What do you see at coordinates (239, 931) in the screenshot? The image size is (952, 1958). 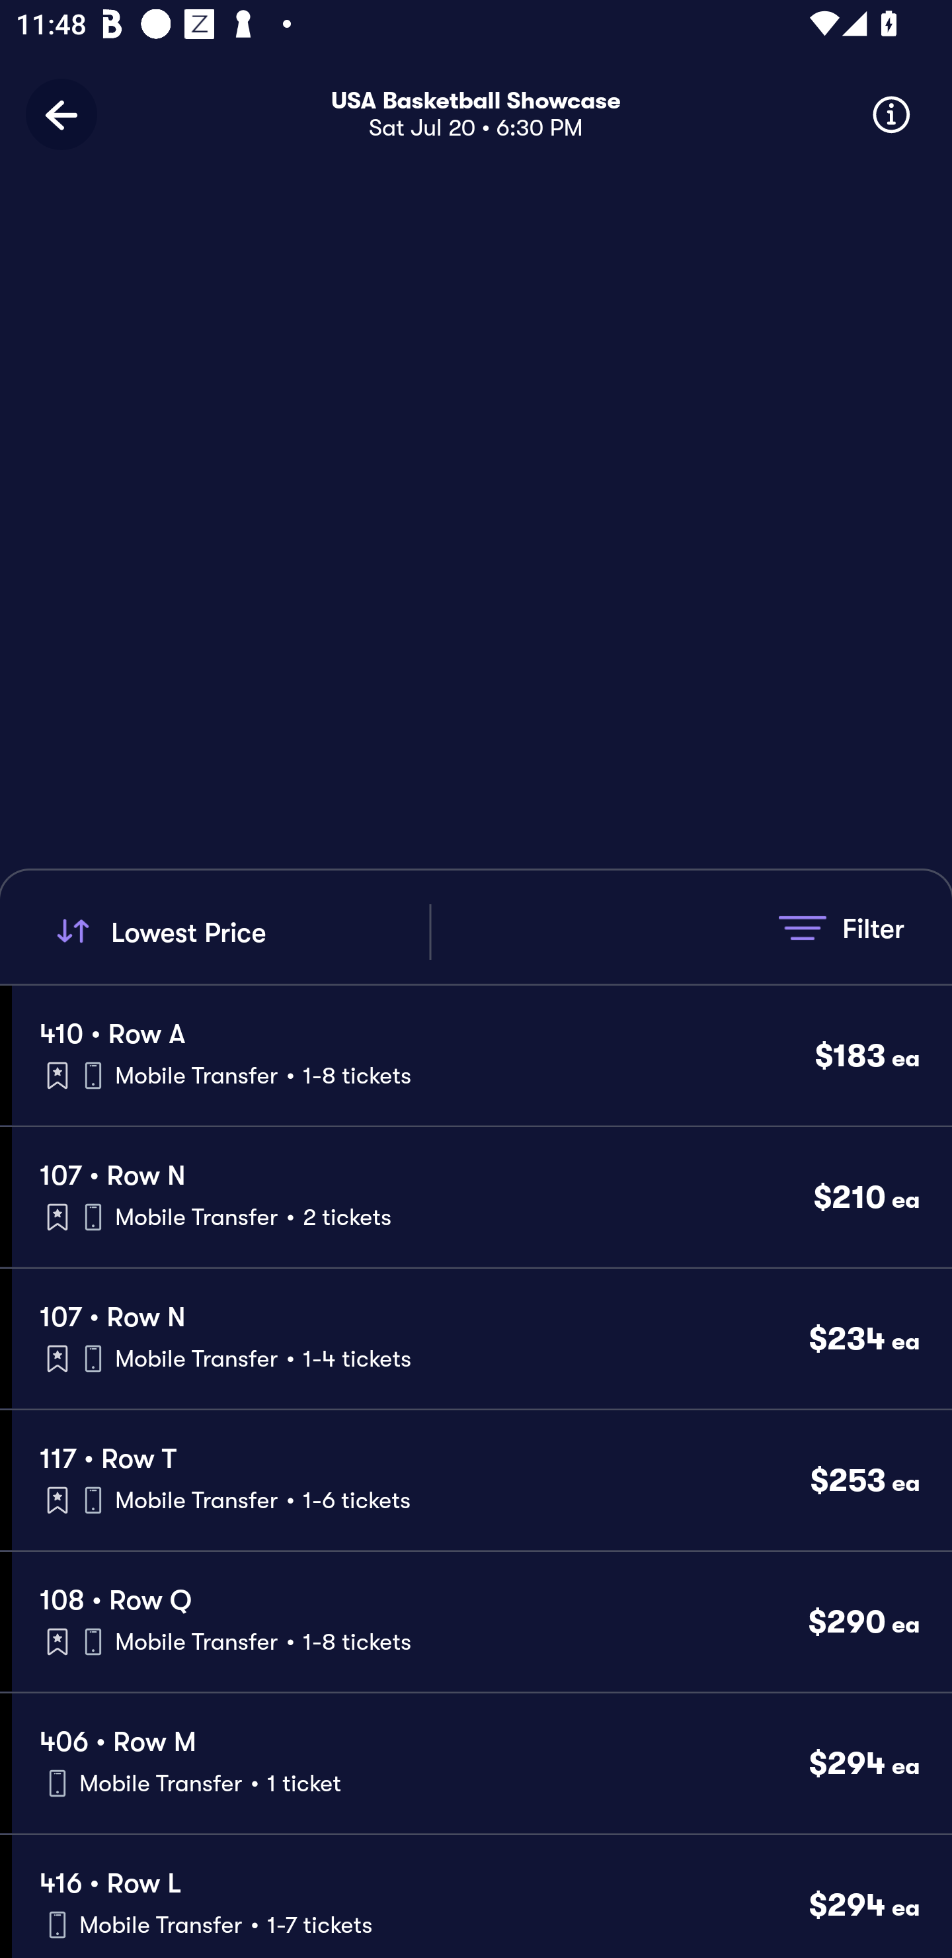 I see `Lowest Price` at bounding box center [239, 931].